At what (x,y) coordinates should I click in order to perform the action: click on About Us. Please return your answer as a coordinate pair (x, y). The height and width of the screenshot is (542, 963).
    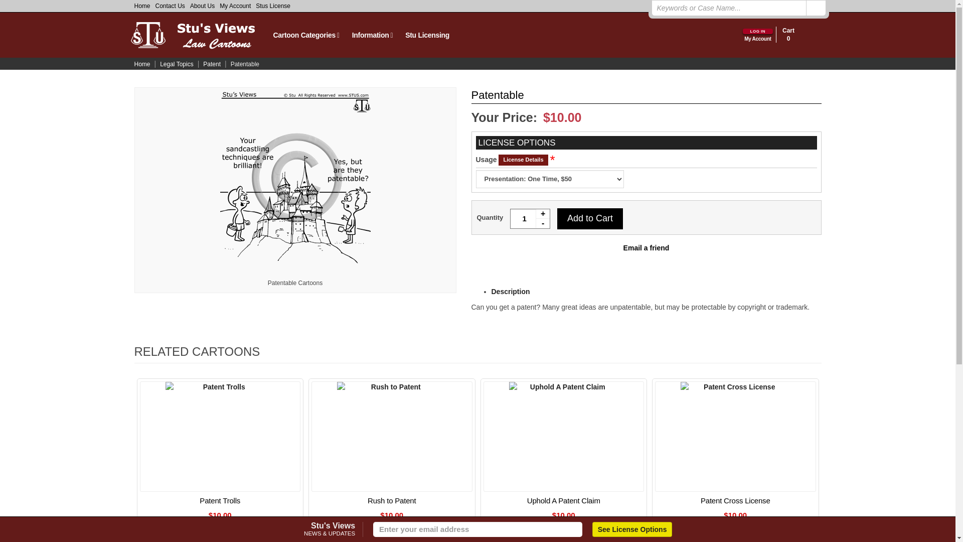
    Looking at the image, I should click on (203, 6).